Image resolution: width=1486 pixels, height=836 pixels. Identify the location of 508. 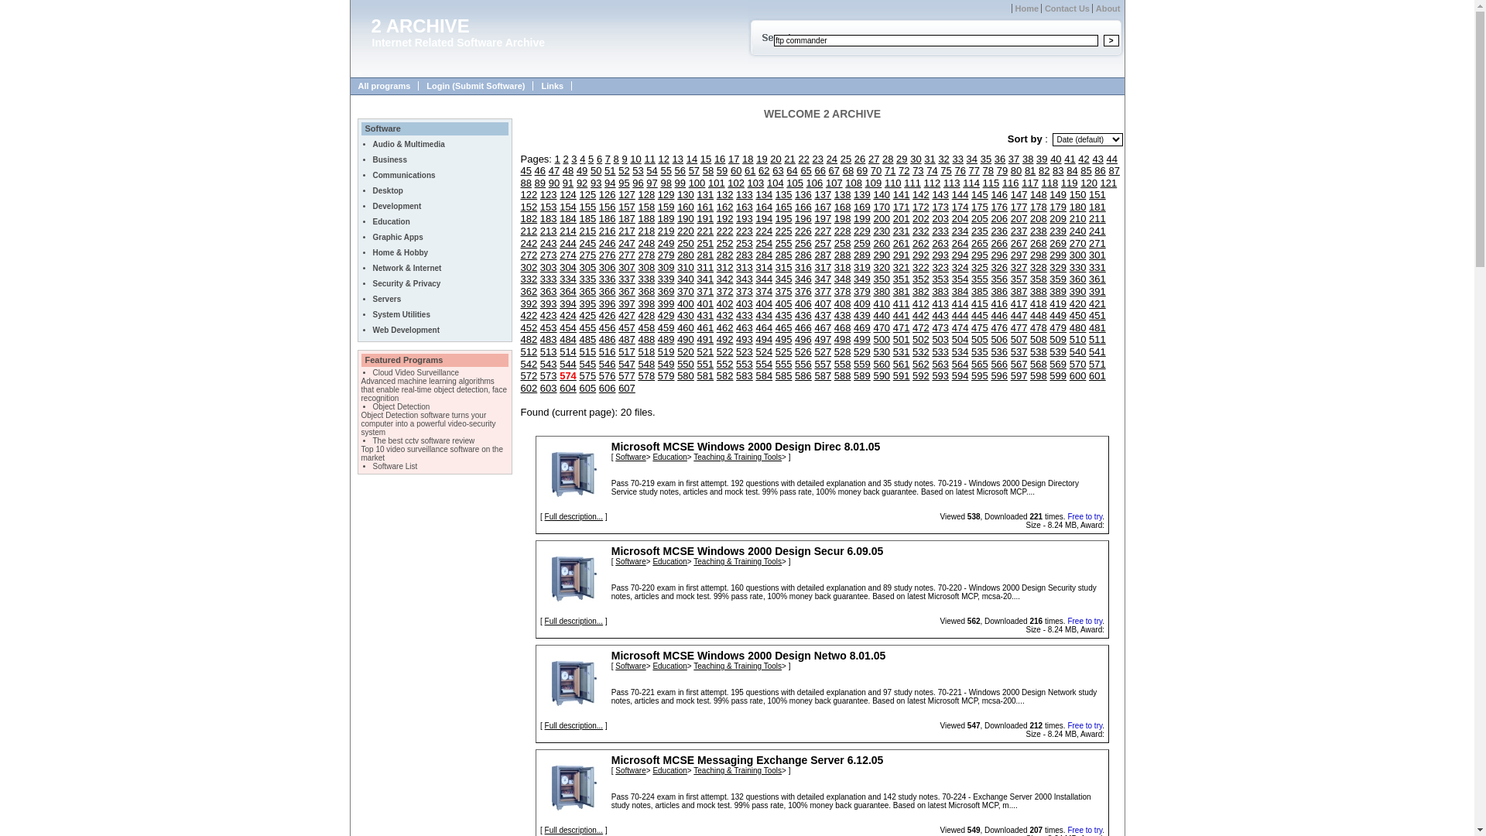
(1039, 339).